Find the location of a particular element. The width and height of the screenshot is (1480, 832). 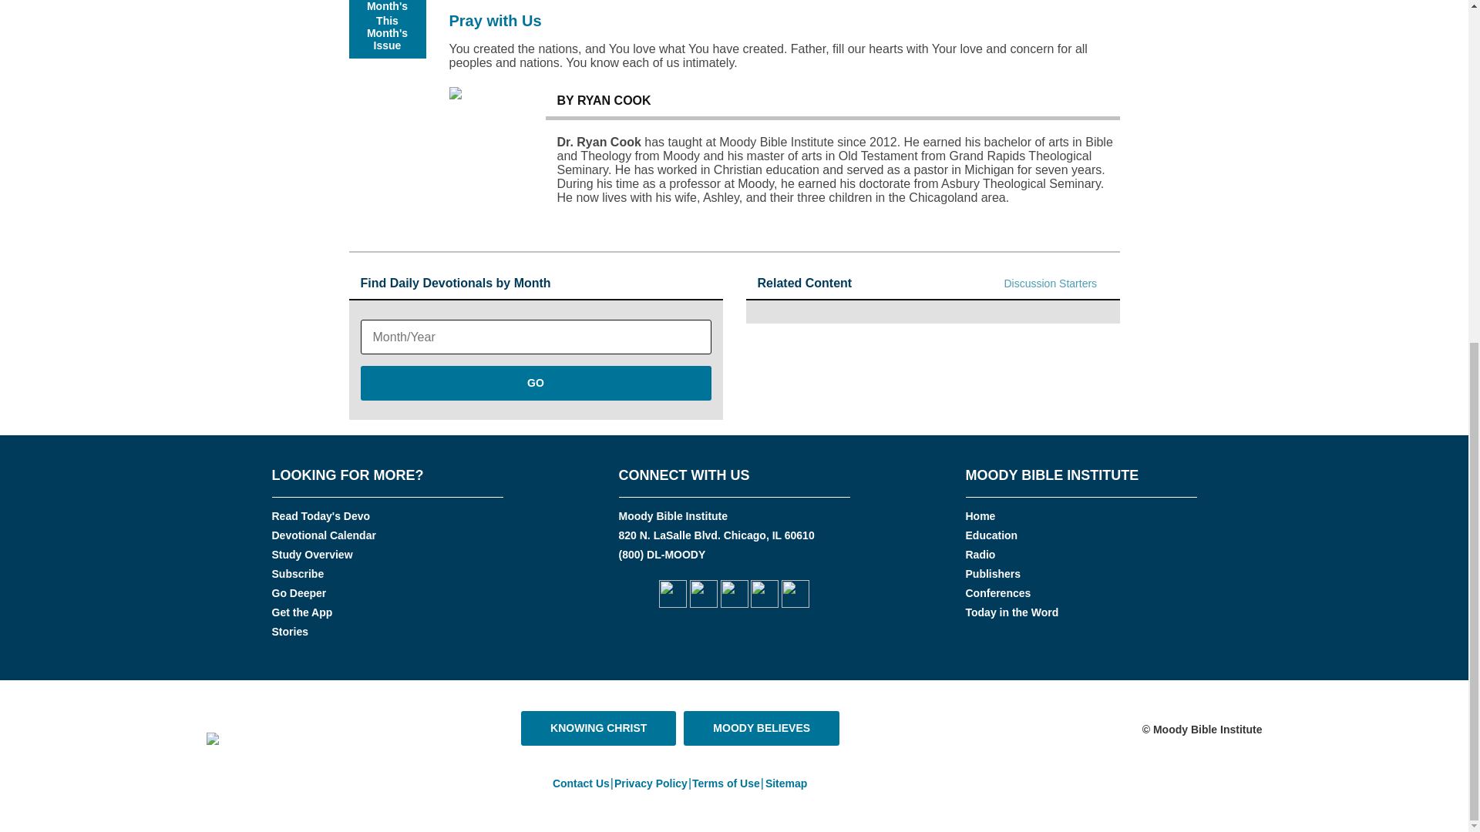

Stories is located at coordinates (289, 632).